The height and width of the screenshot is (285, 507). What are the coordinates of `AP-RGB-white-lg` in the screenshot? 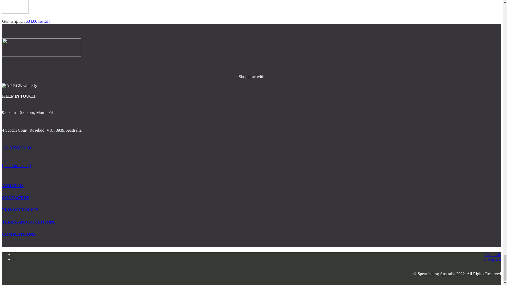 It's located at (20, 85).